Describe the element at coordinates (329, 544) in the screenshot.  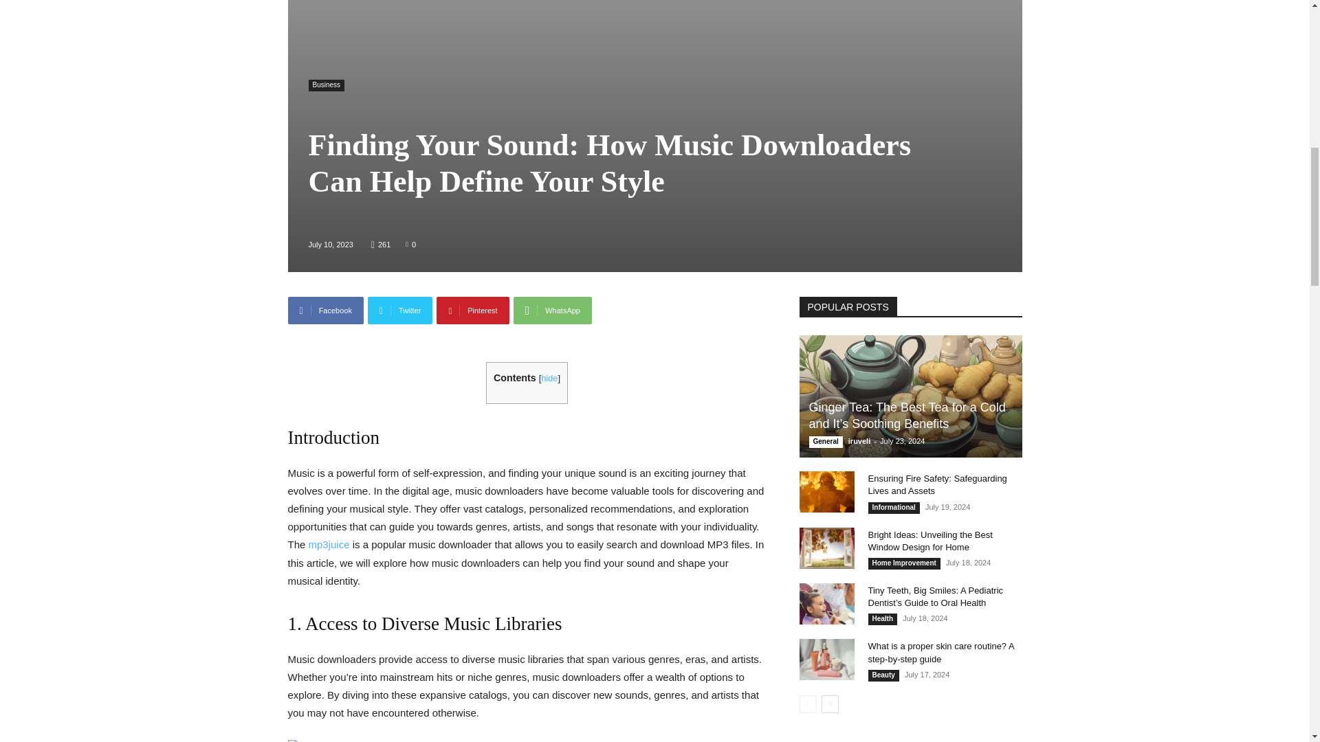
I see `mp3juice` at that location.